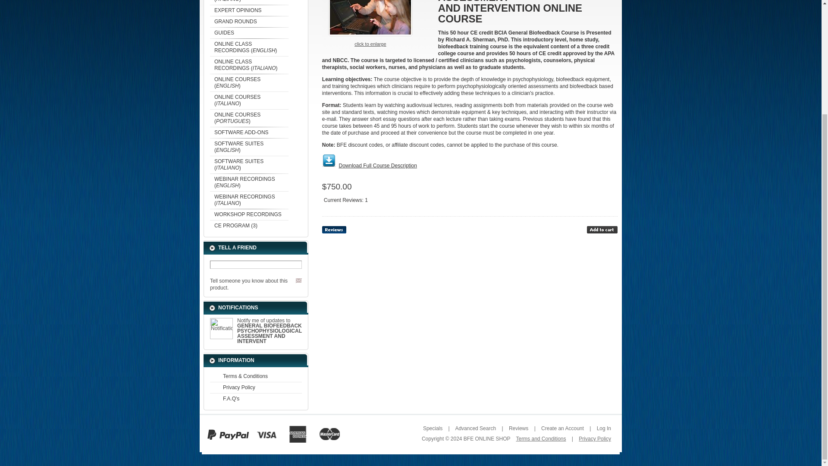 This screenshot has height=466, width=828. Describe the element at coordinates (249, 21) in the screenshot. I see `GRAND ROUNDS` at that location.